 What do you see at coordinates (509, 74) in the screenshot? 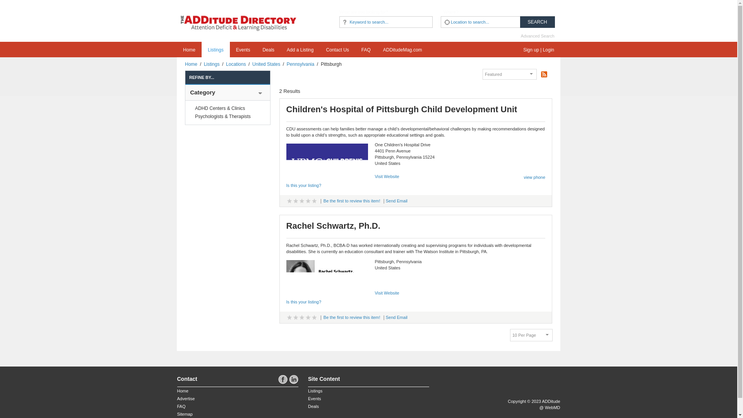
I see `United States` at bounding box center [509, 74].